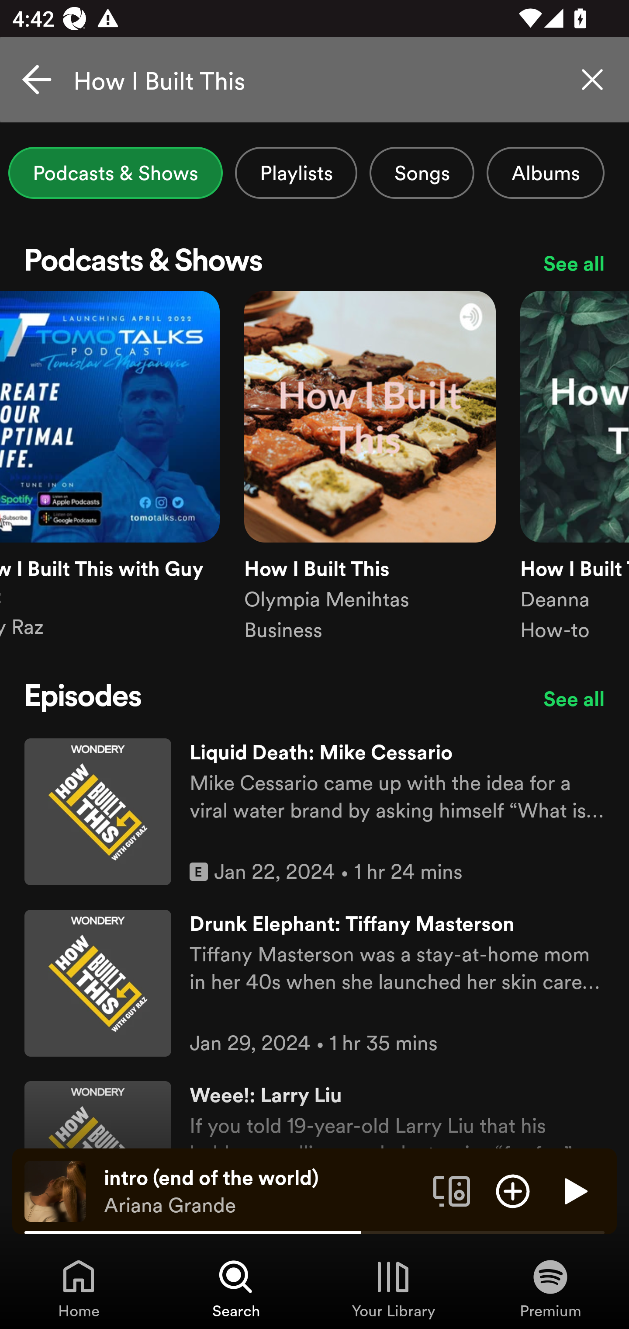 This screenshot has height=1329, width=629. I want to click on Podcasts & Shows, so click(115, 173).